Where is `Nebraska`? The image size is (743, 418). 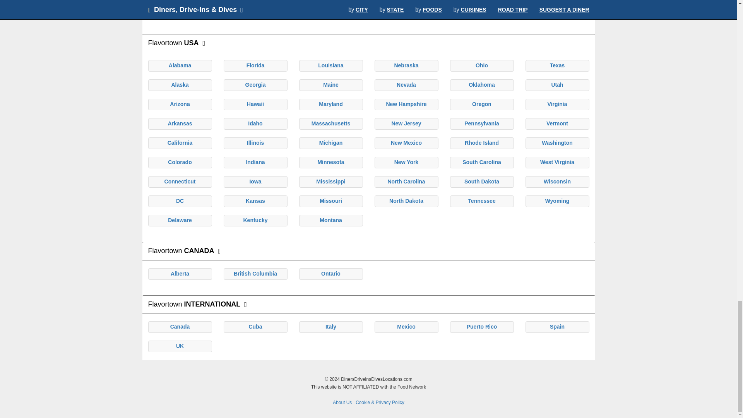
Nebraska is located at coordinates (406, 65).